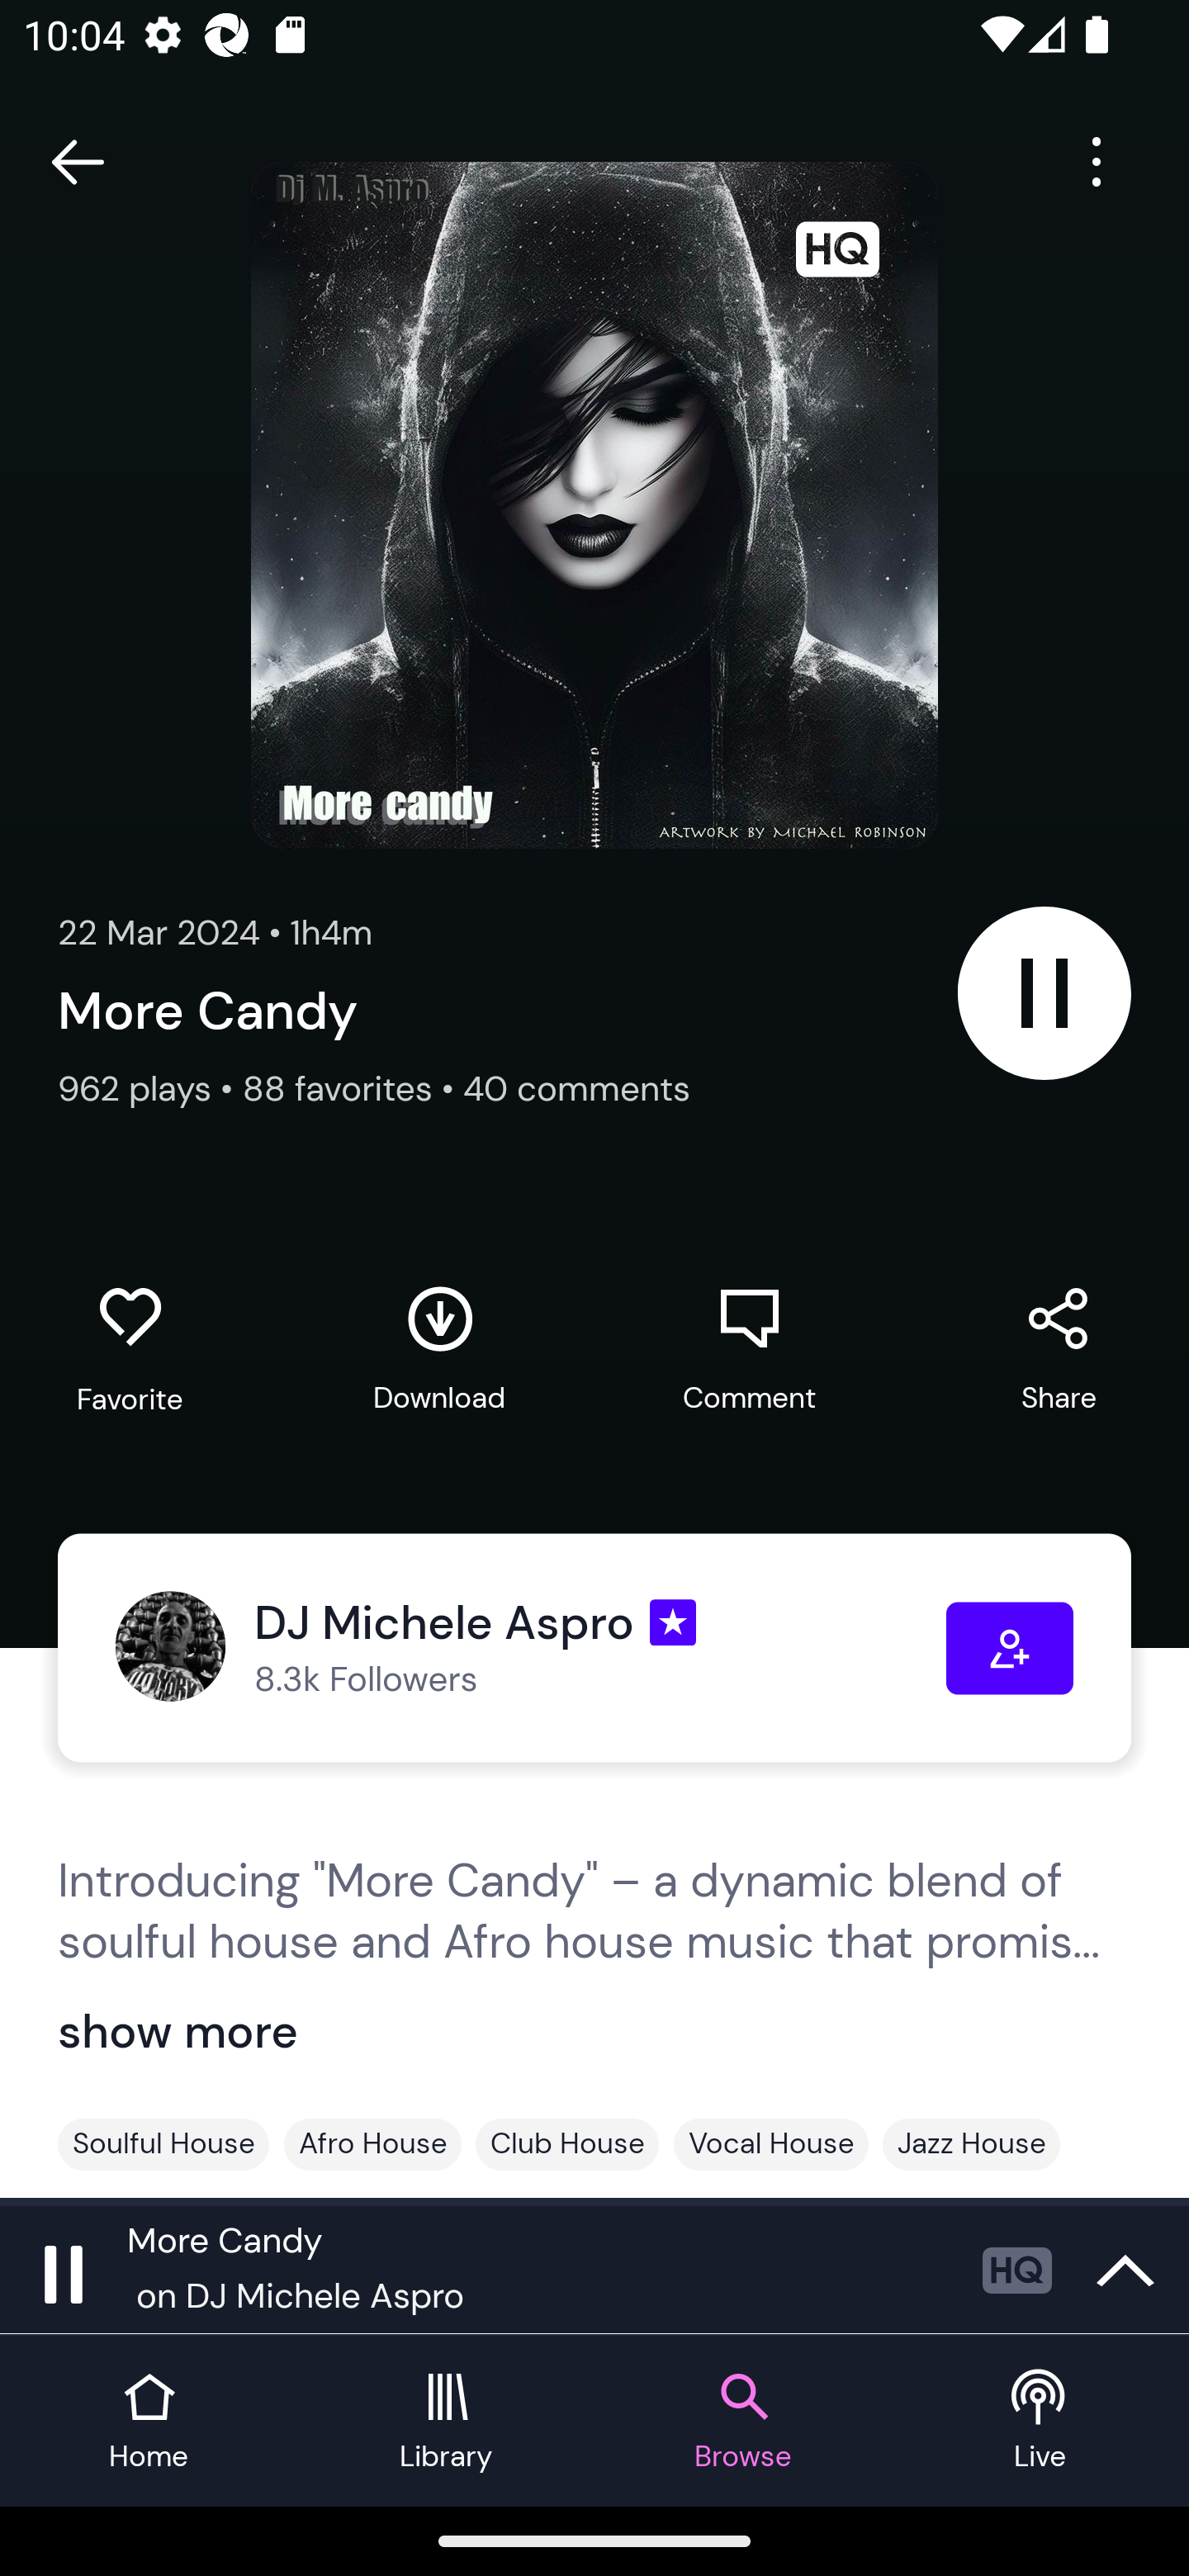 The width and height of the screenshot is (1189, 2576). I want to click on Home tab Home, so click(149, 2421).